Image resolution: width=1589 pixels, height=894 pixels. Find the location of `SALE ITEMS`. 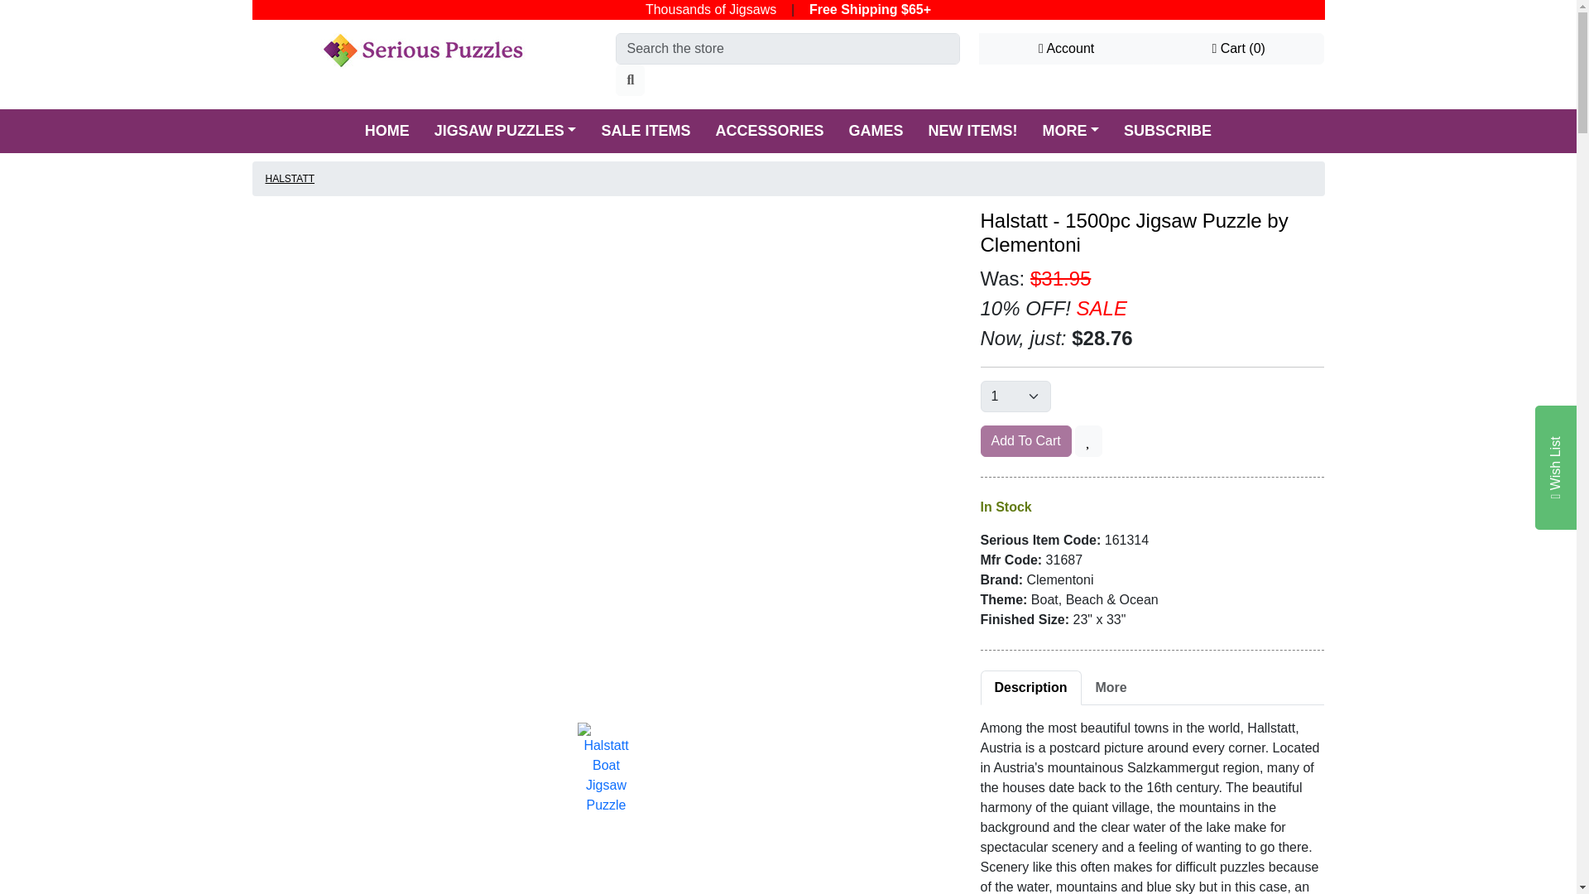

SALE ITEMS is located at coordinates (645, 131).